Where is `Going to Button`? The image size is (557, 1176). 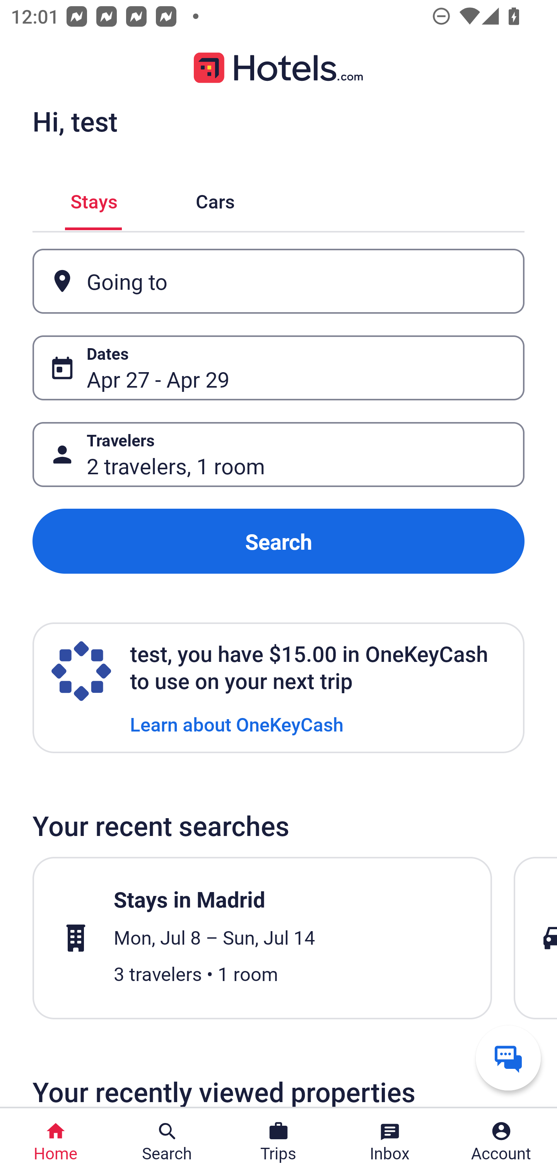 Going to Button is located at coordinates (278, 282).